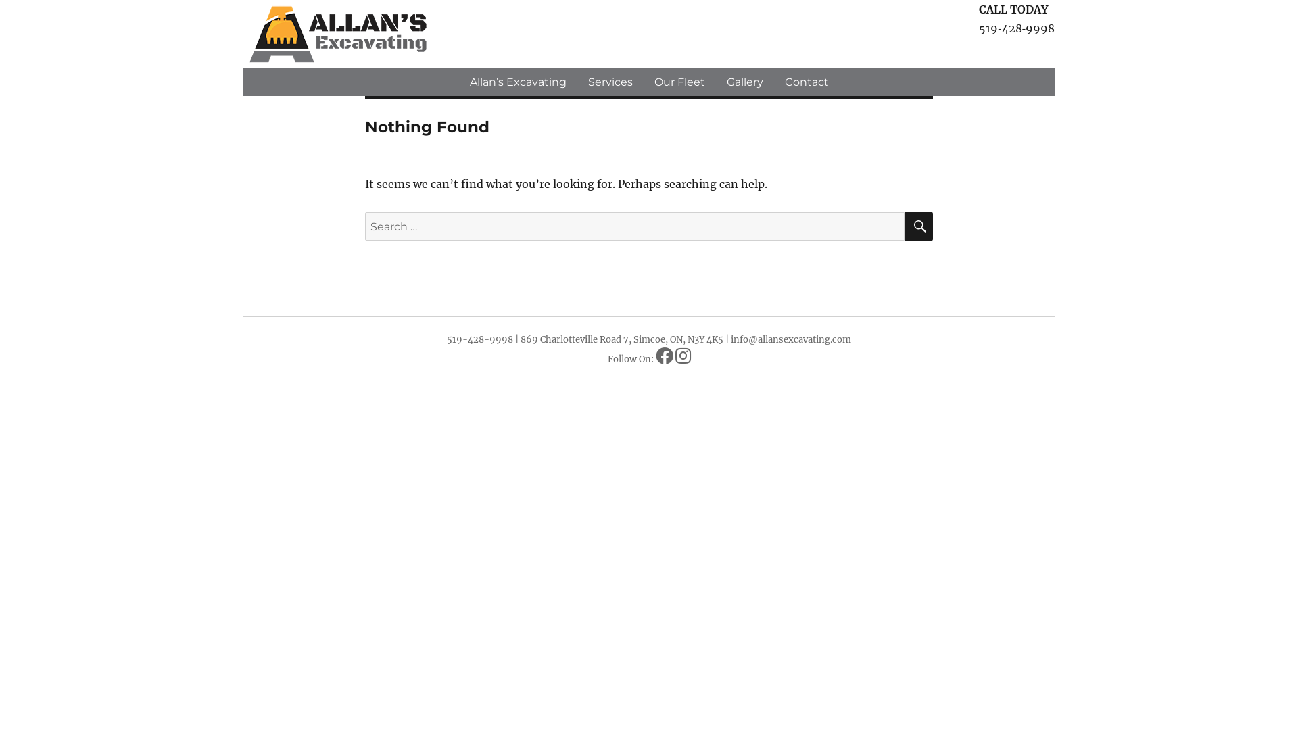  Describe the element at coordinates (610, 82) in the screenshot. I see `Services` at that location.